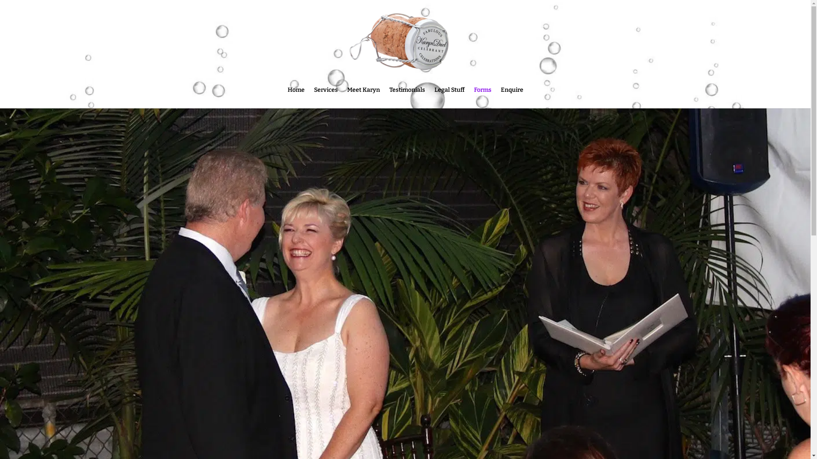 The height and width of the screenshot is (459, 817). What do you see at coordinates (511, 98) in the screenshot?
I see `Enquire` at bounding box center [511, 98].